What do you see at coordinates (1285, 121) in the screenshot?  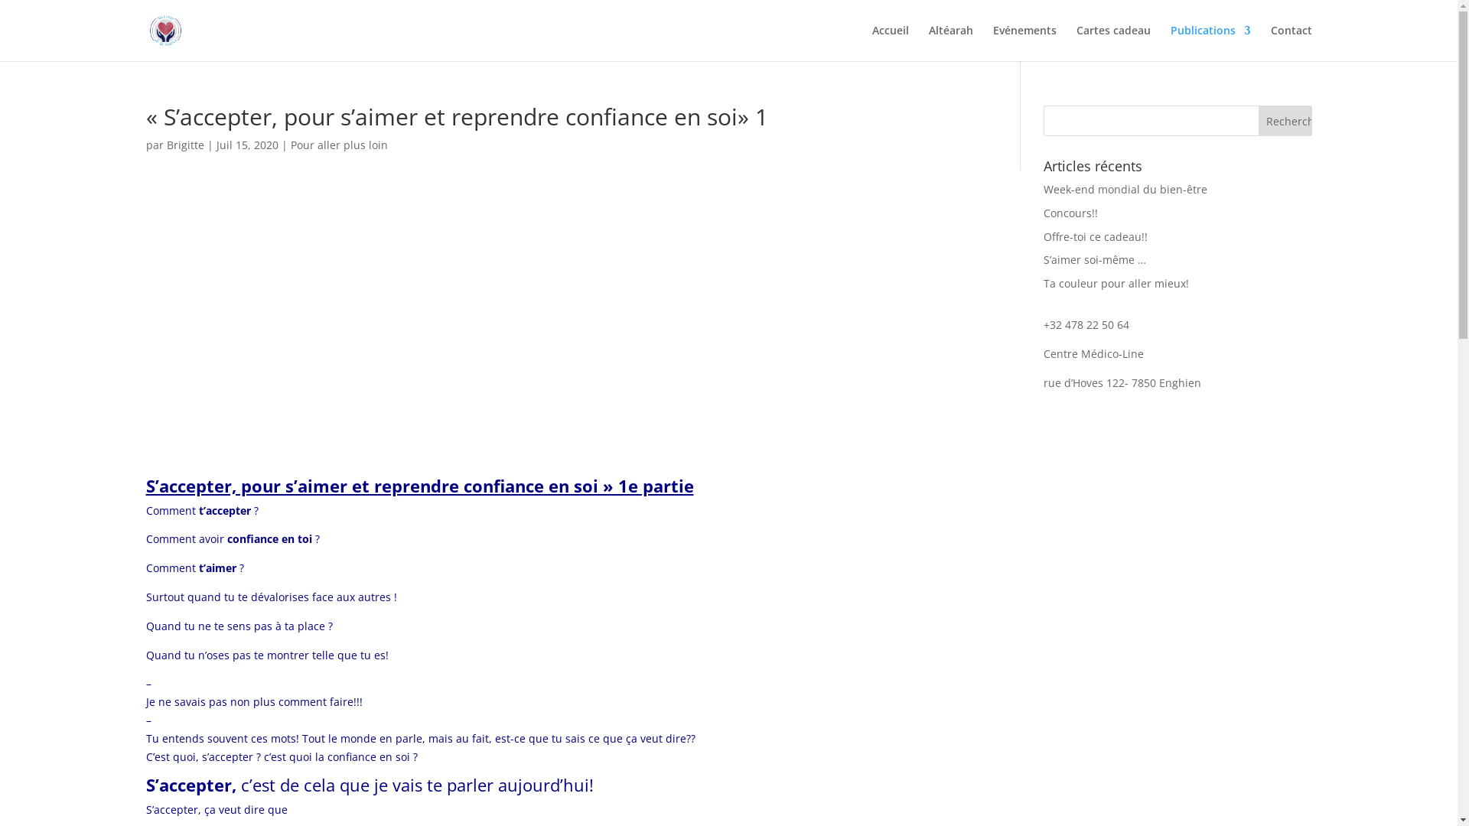 I see `Rechercher` at bounding box center [1285, 121].